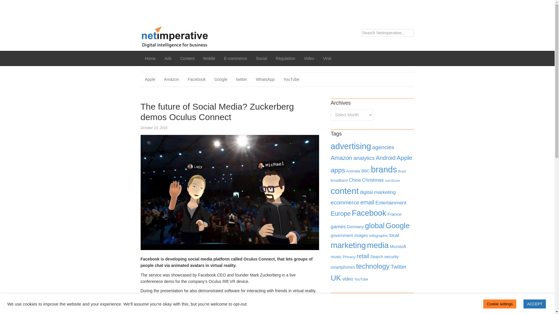 The width and height of the screenshot is (559, 314). What do you see at coordinates (351, 146) in the screenshot?
I see `advertising` at bounding box center [351, 146].